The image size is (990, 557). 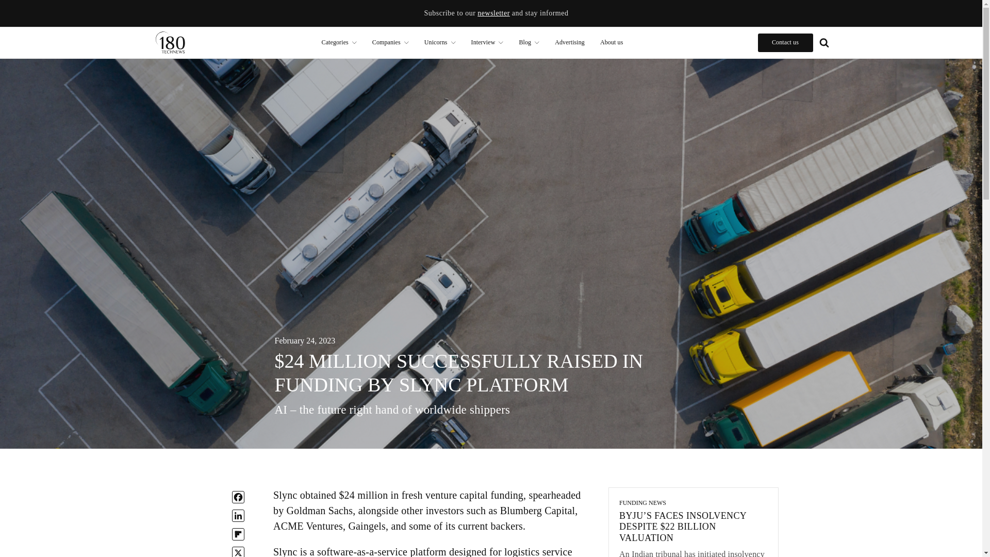 What do you see at coordinates (612, 42) in the screenshot?
I see `About us` at bounding box center [612, 42].